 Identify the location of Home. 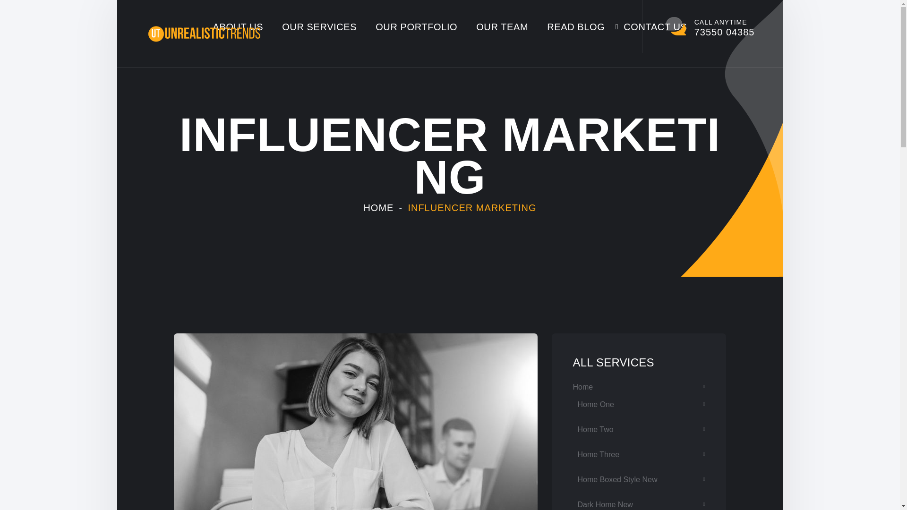
(638, 387).